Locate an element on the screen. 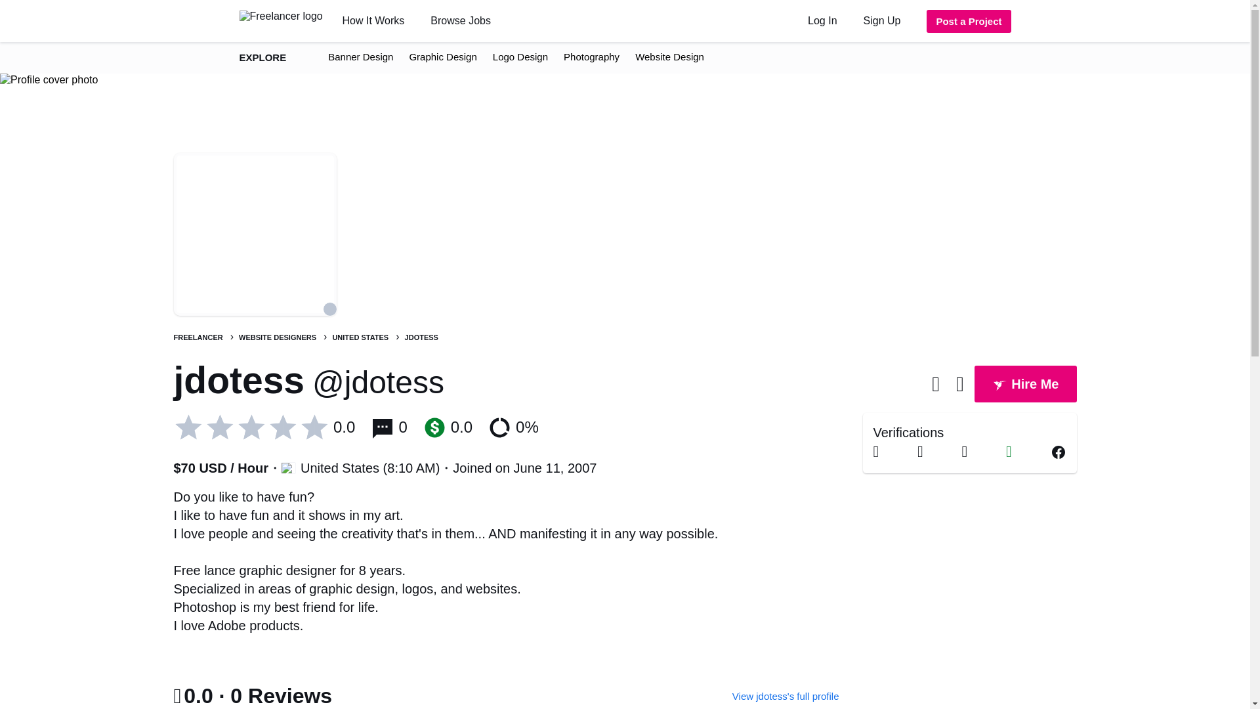  UNITED STATES is located at coordinates (361, 337).